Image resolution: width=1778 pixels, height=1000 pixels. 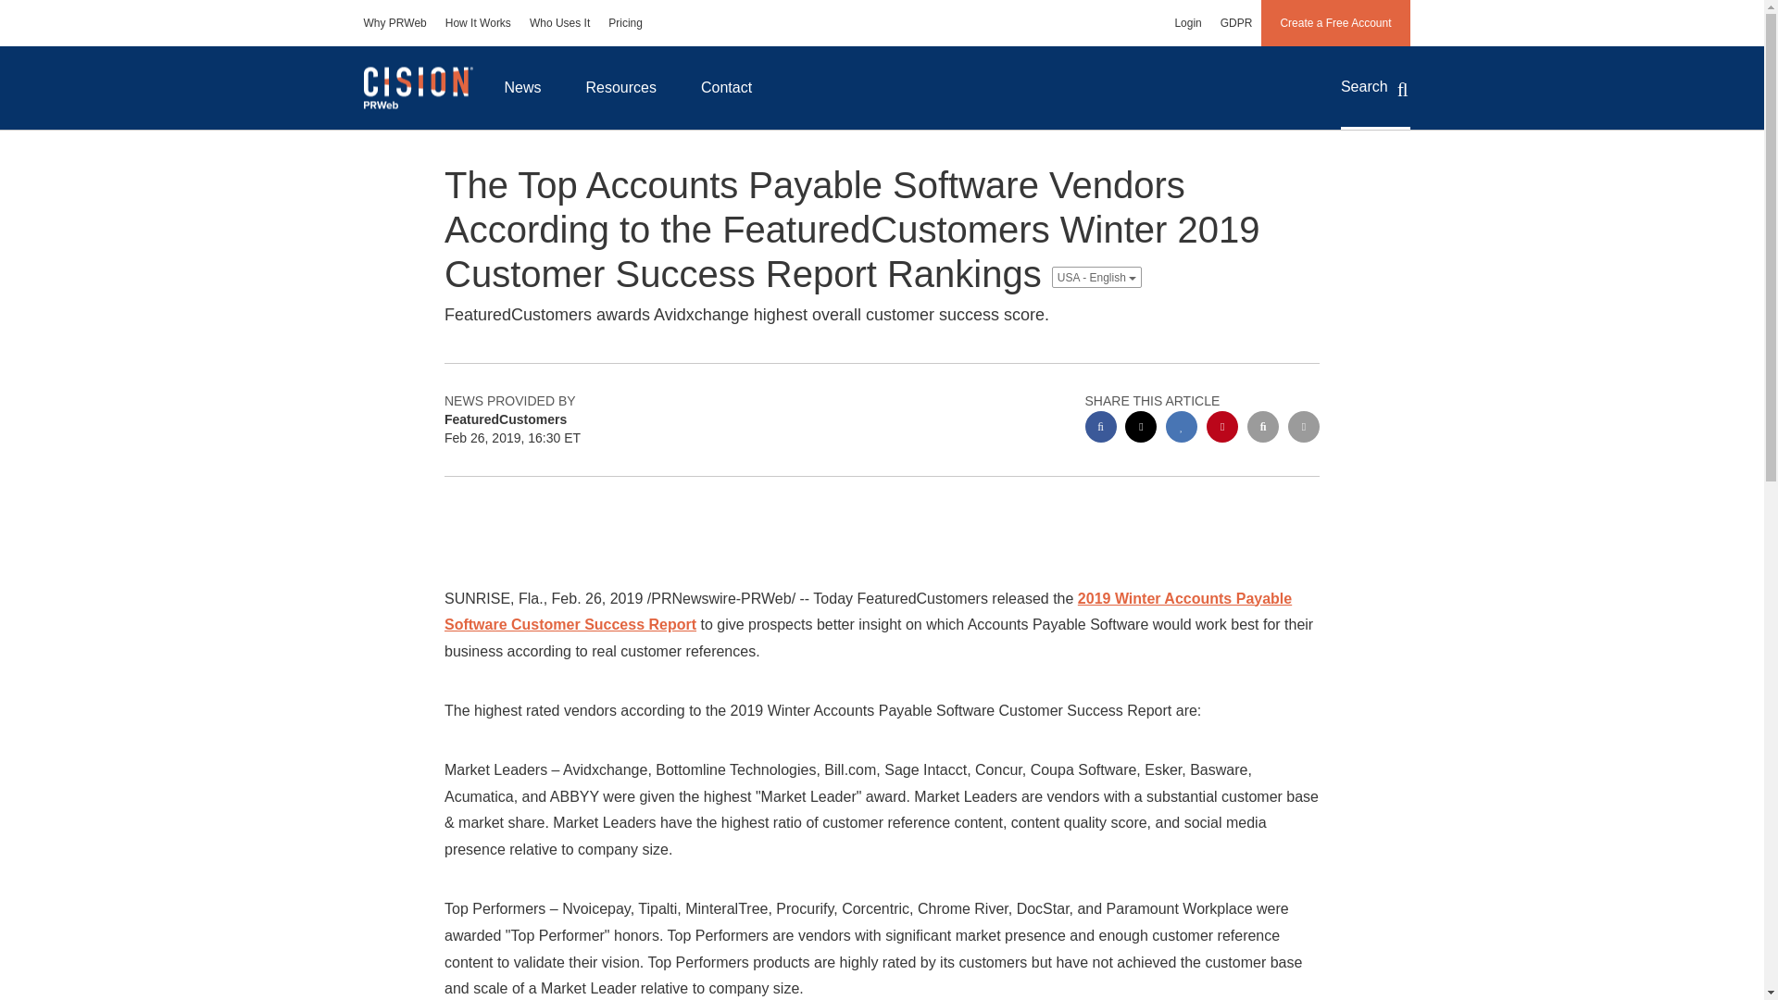 What do you see at coordinates (522, 87) in the screenshot?
I see `News` at bounding box center [522, 87].